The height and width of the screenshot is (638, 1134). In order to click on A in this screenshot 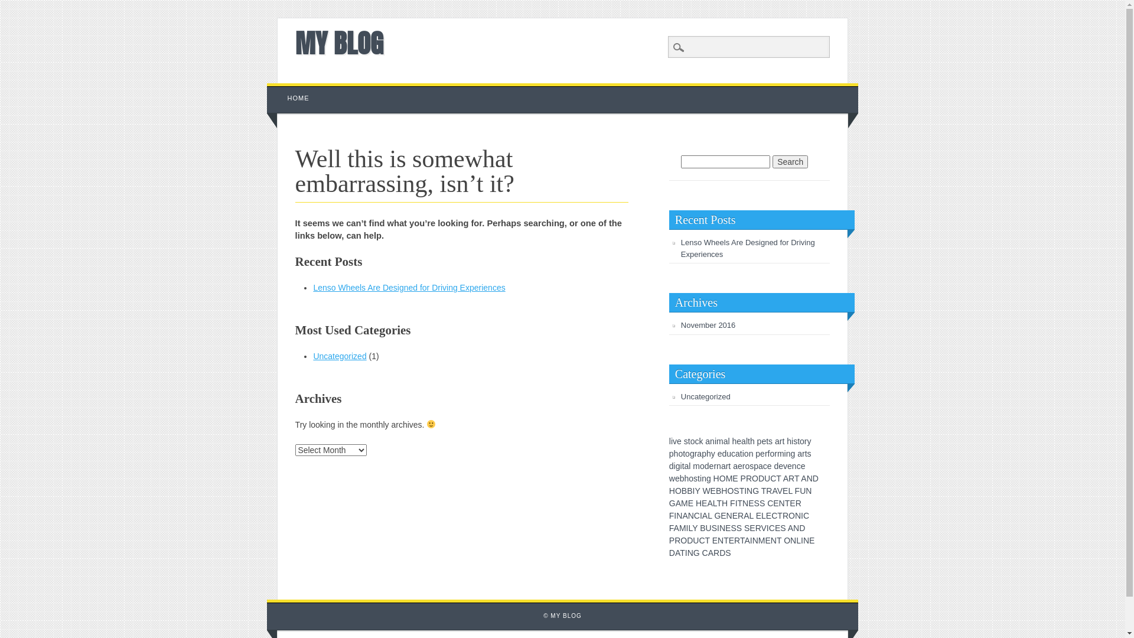, I will do `click(803, 479)`.